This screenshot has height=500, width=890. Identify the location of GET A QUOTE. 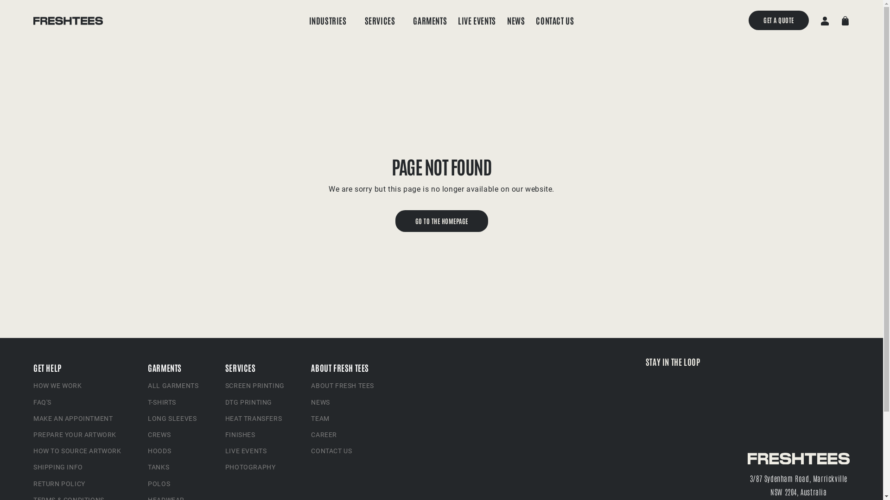
(779, 20).